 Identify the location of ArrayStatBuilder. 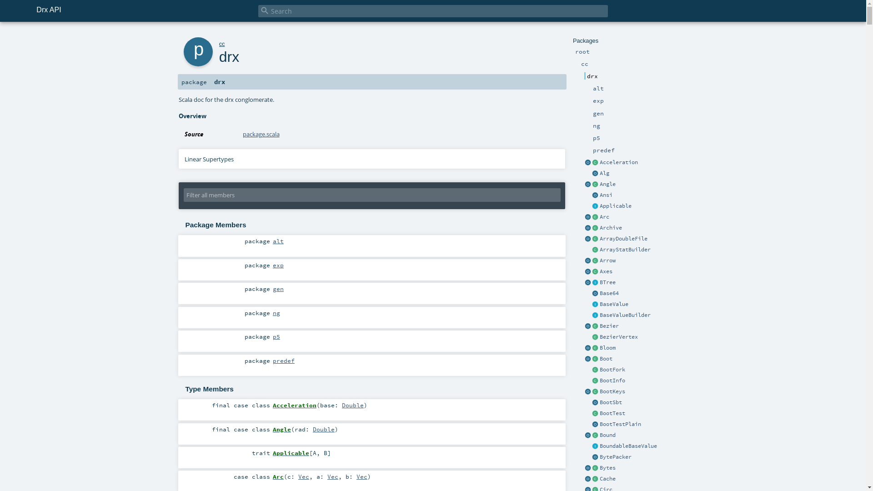
(625, 250).